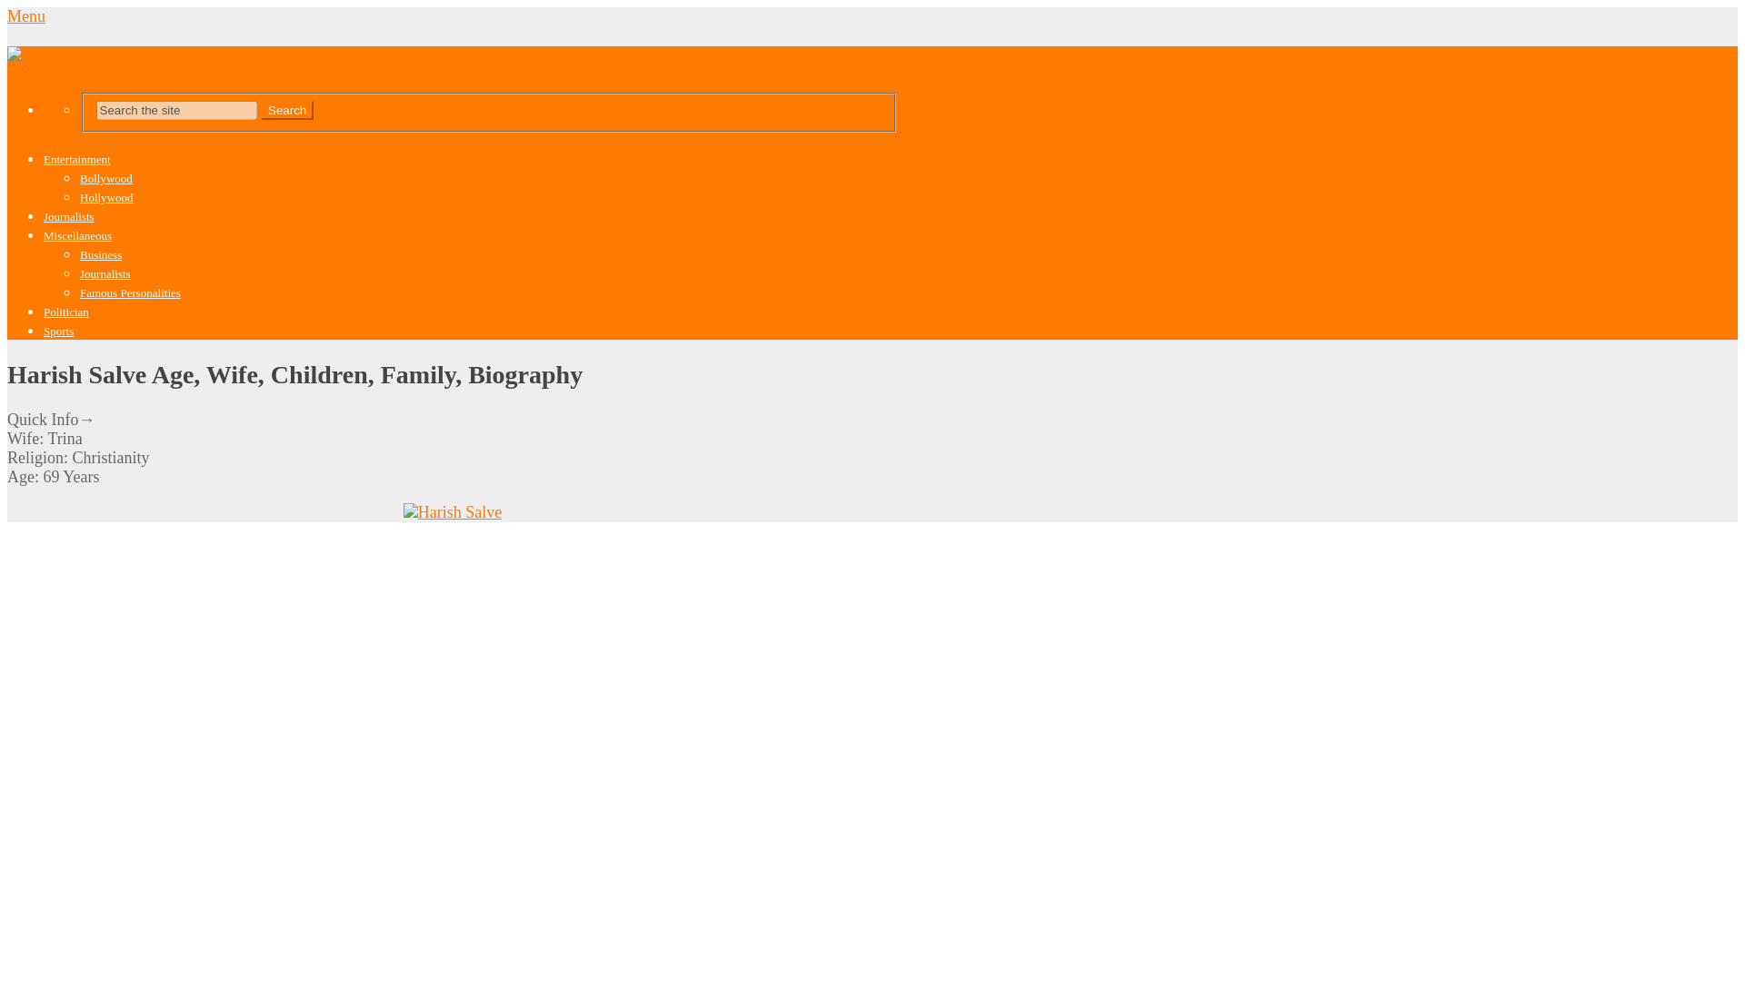 The height and width of the screenshot is (981, 1745). I want to click on Sports, so click(58, 331).